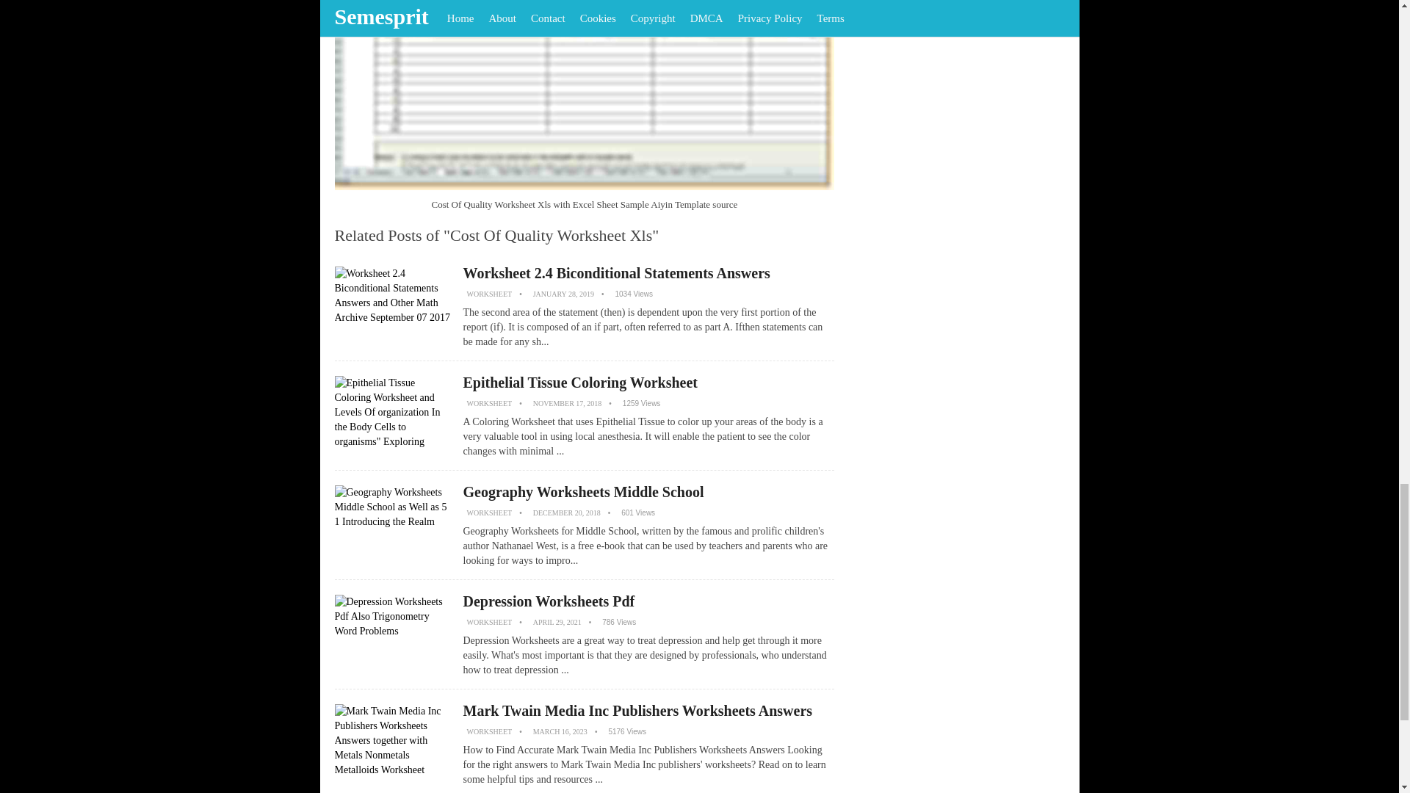 The image size is (1410, 793). I want to click on WORKSHEET, so click(489, 623).